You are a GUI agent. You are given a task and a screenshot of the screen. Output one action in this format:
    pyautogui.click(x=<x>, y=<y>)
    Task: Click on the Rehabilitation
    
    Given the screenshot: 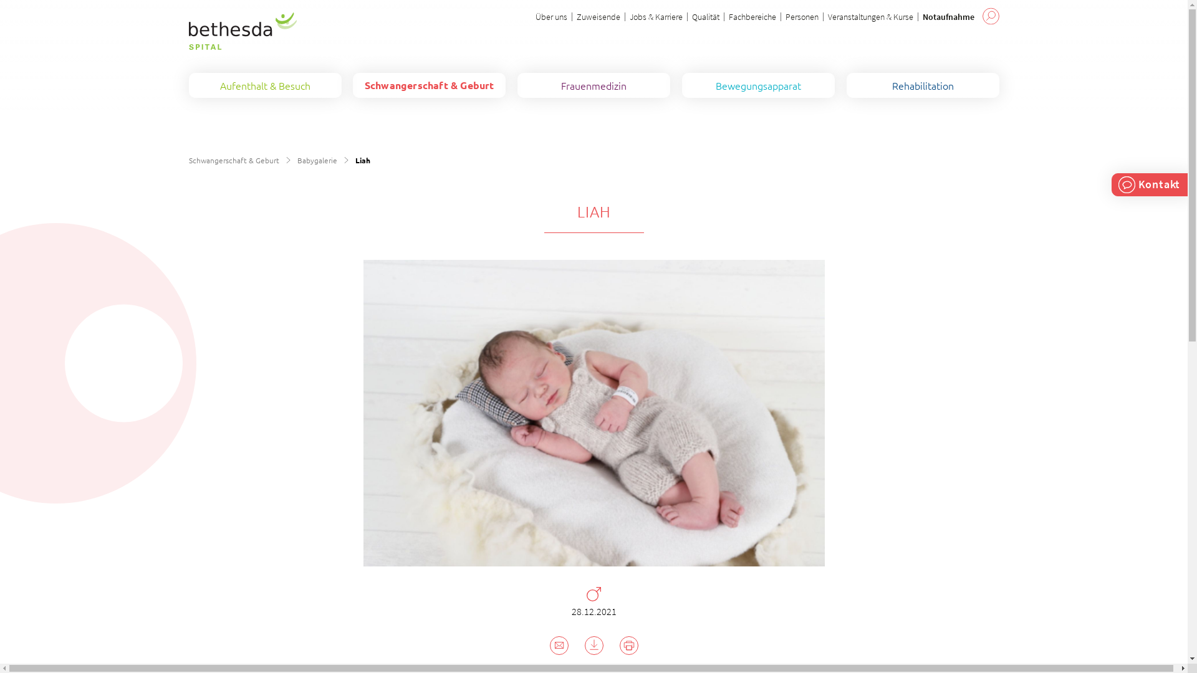 What is the action you would take?
    pyautogui.click(x=923, y=85)
    